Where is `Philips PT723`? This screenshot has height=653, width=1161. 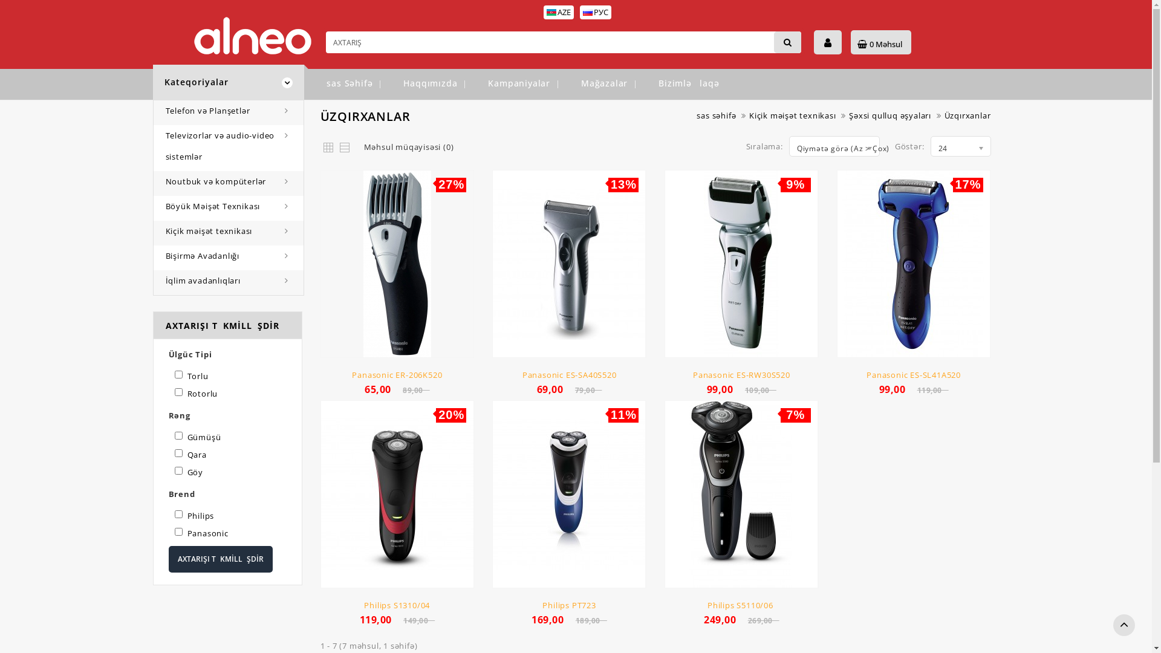 Philips PT723 is located at coordinates (569, 495).